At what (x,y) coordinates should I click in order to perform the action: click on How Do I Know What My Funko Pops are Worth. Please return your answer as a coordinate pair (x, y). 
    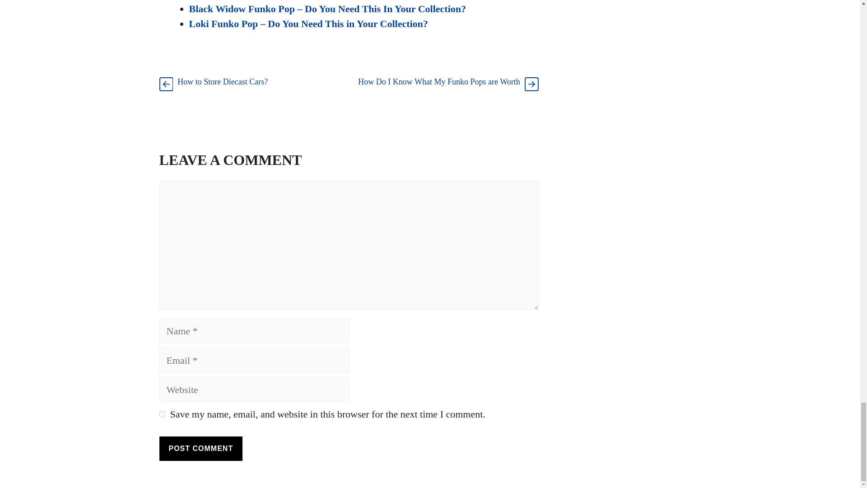
    Looking at the image, I should click on (438, 81).